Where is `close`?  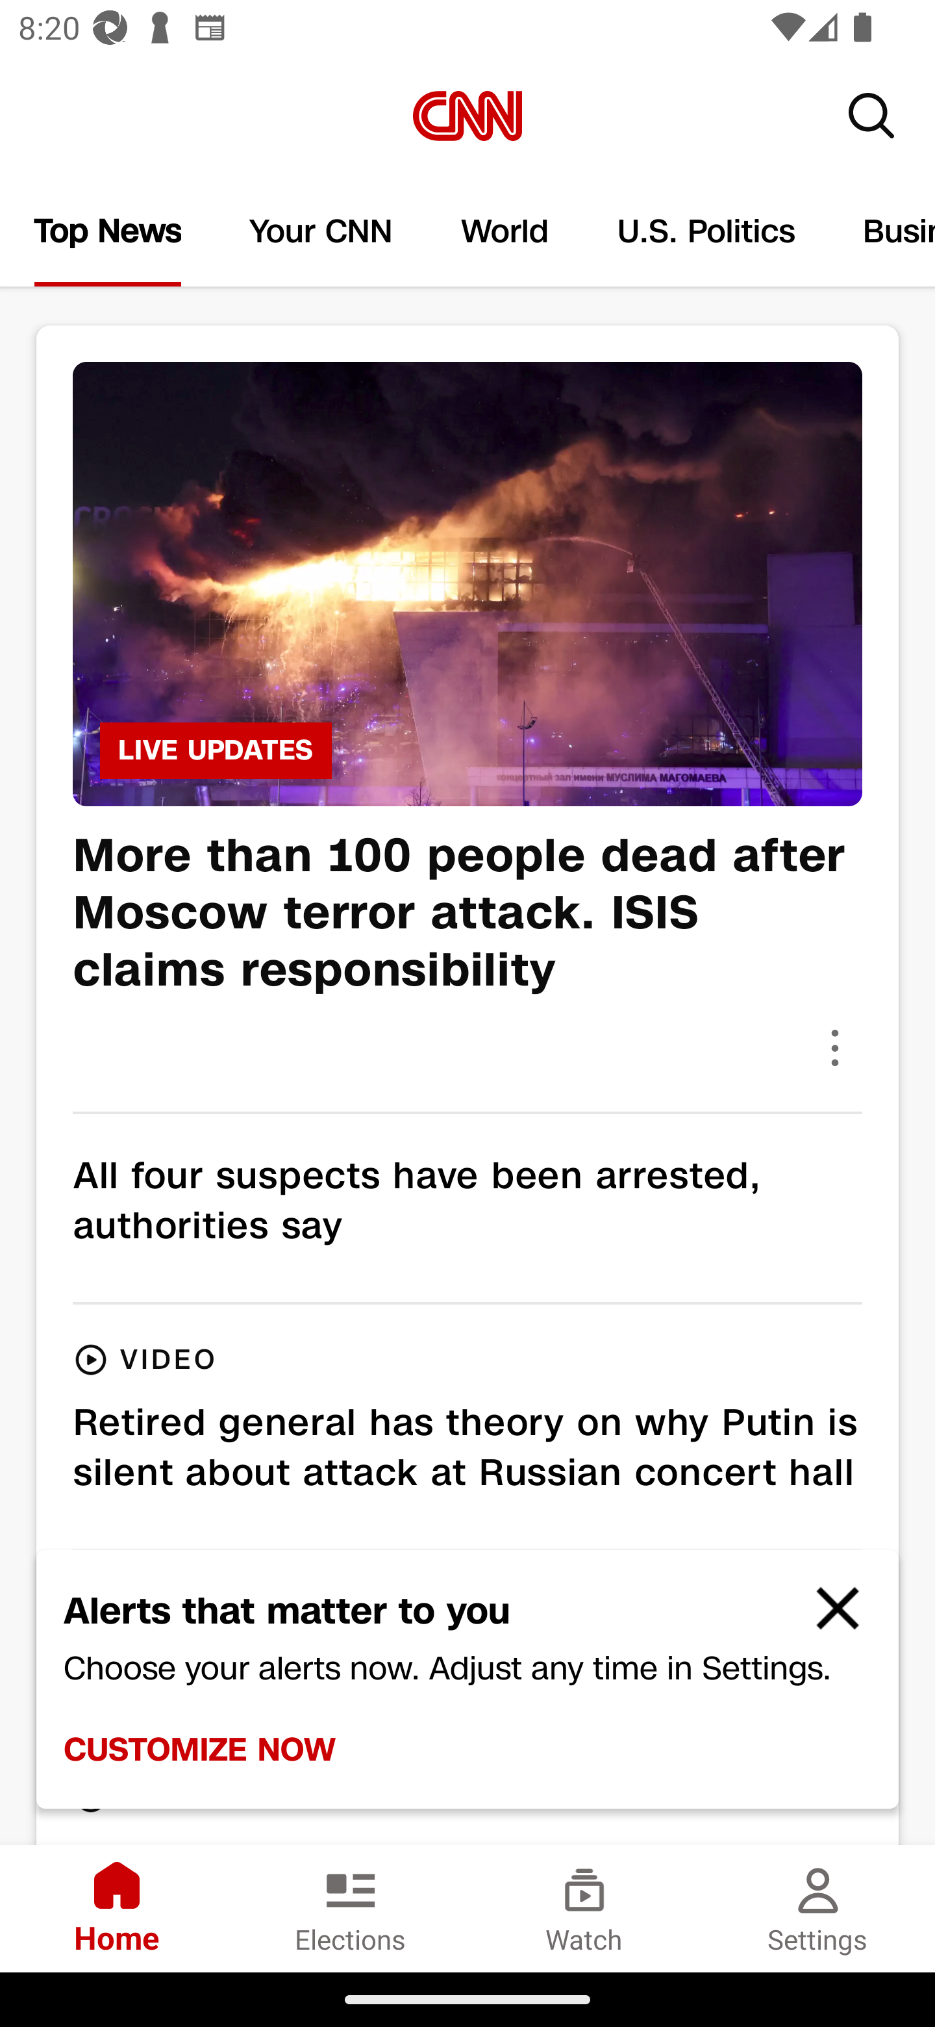
close is located at coordinates (826, 1618).